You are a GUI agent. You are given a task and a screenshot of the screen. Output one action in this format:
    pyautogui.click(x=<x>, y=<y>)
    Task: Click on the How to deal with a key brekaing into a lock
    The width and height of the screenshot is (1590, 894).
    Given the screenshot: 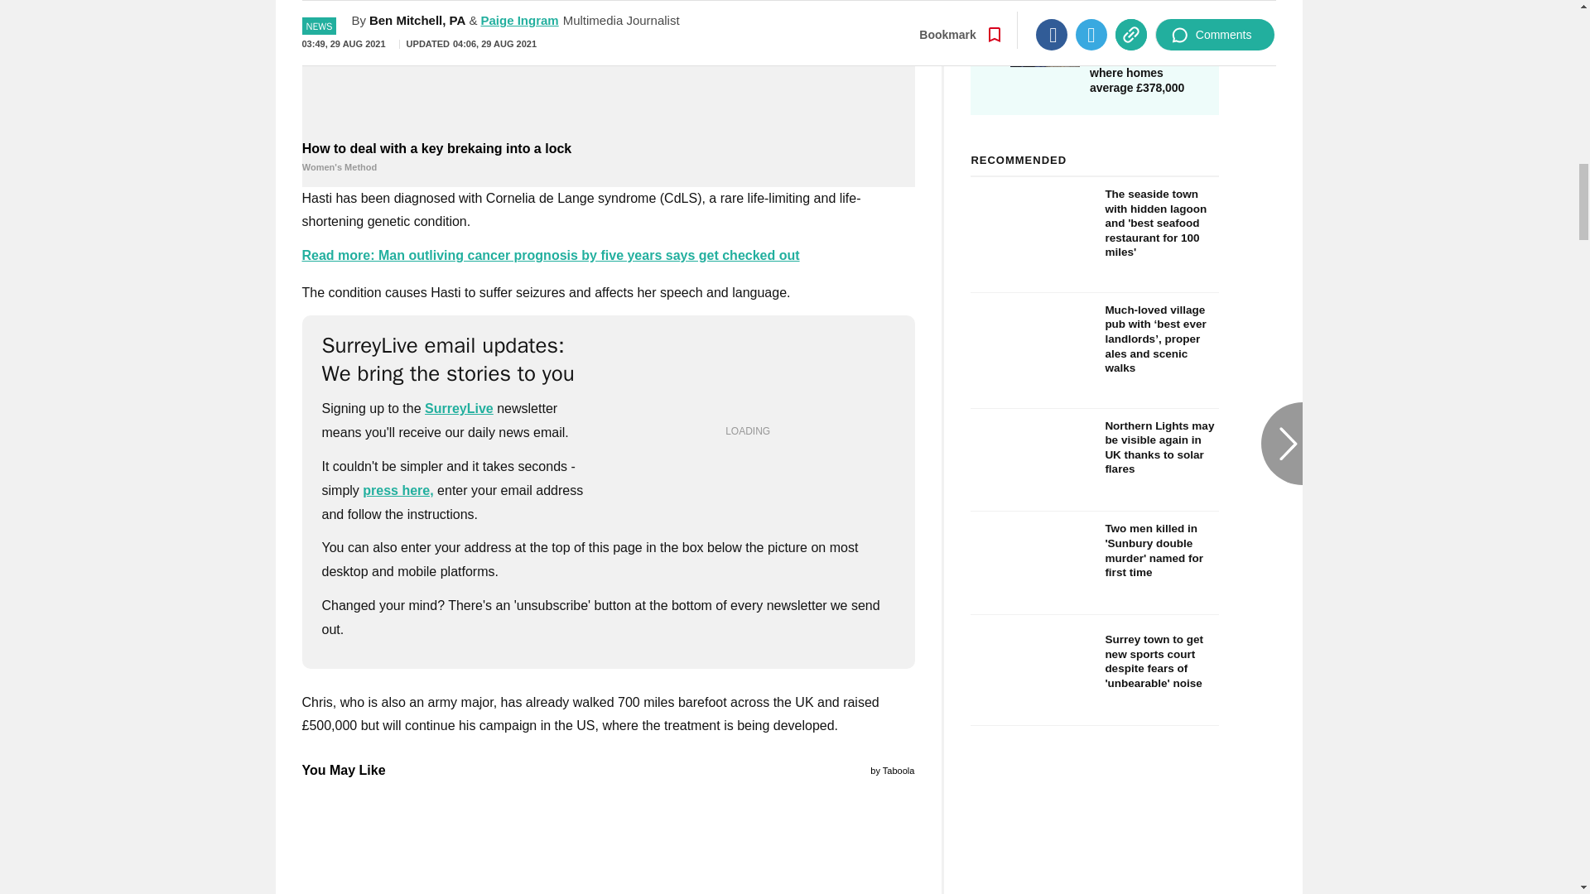 What is the action you would take?
    pyautogui.click(x=608, y=157)
    